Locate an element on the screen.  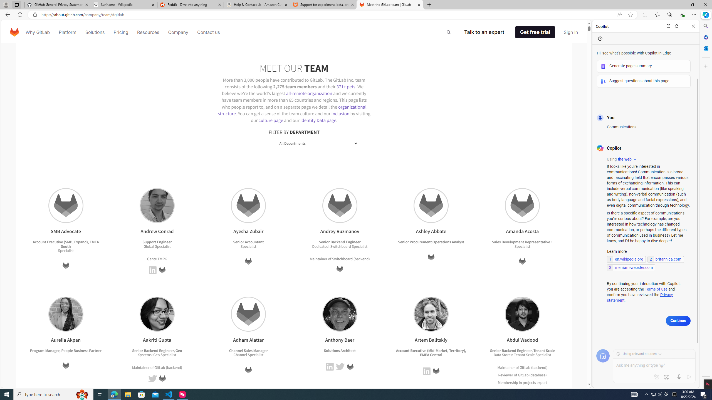
Get free trial is located at coordinates (535, 32).